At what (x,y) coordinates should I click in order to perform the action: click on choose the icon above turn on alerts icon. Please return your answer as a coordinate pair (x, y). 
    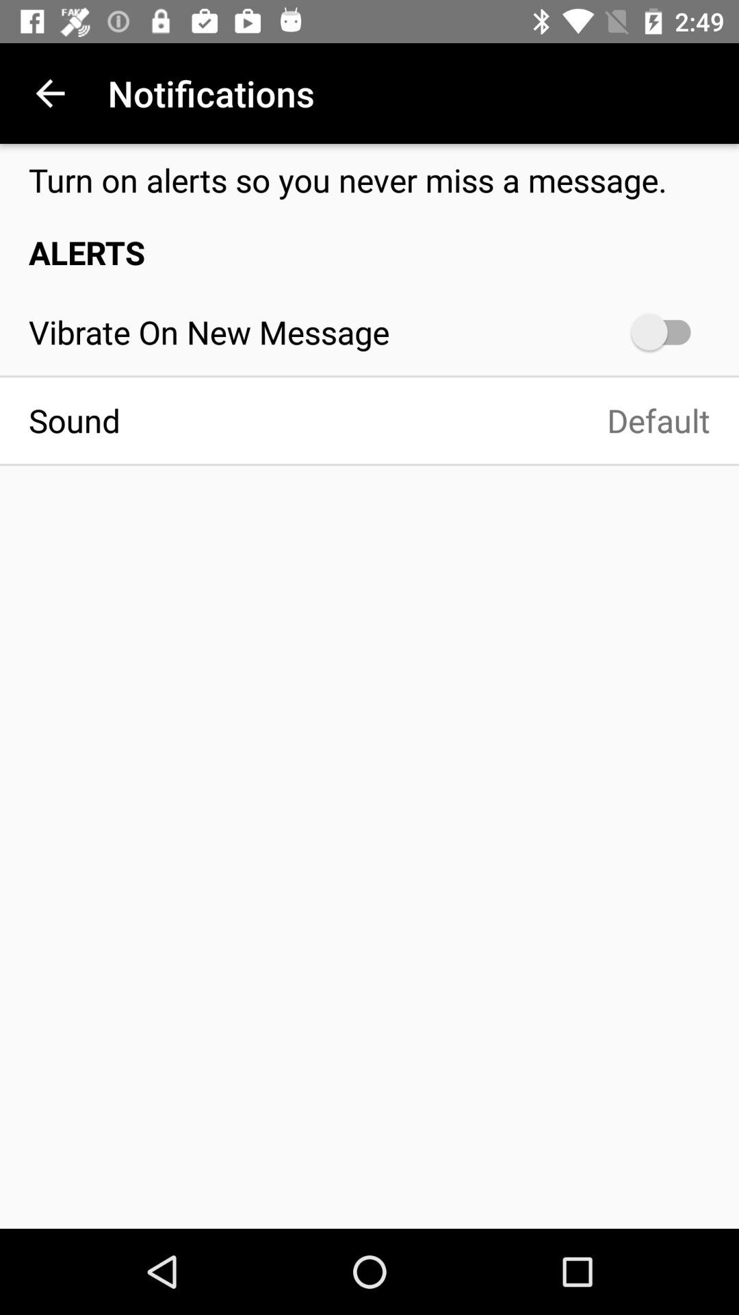
    Looking at the image, I should click on (50, 93).